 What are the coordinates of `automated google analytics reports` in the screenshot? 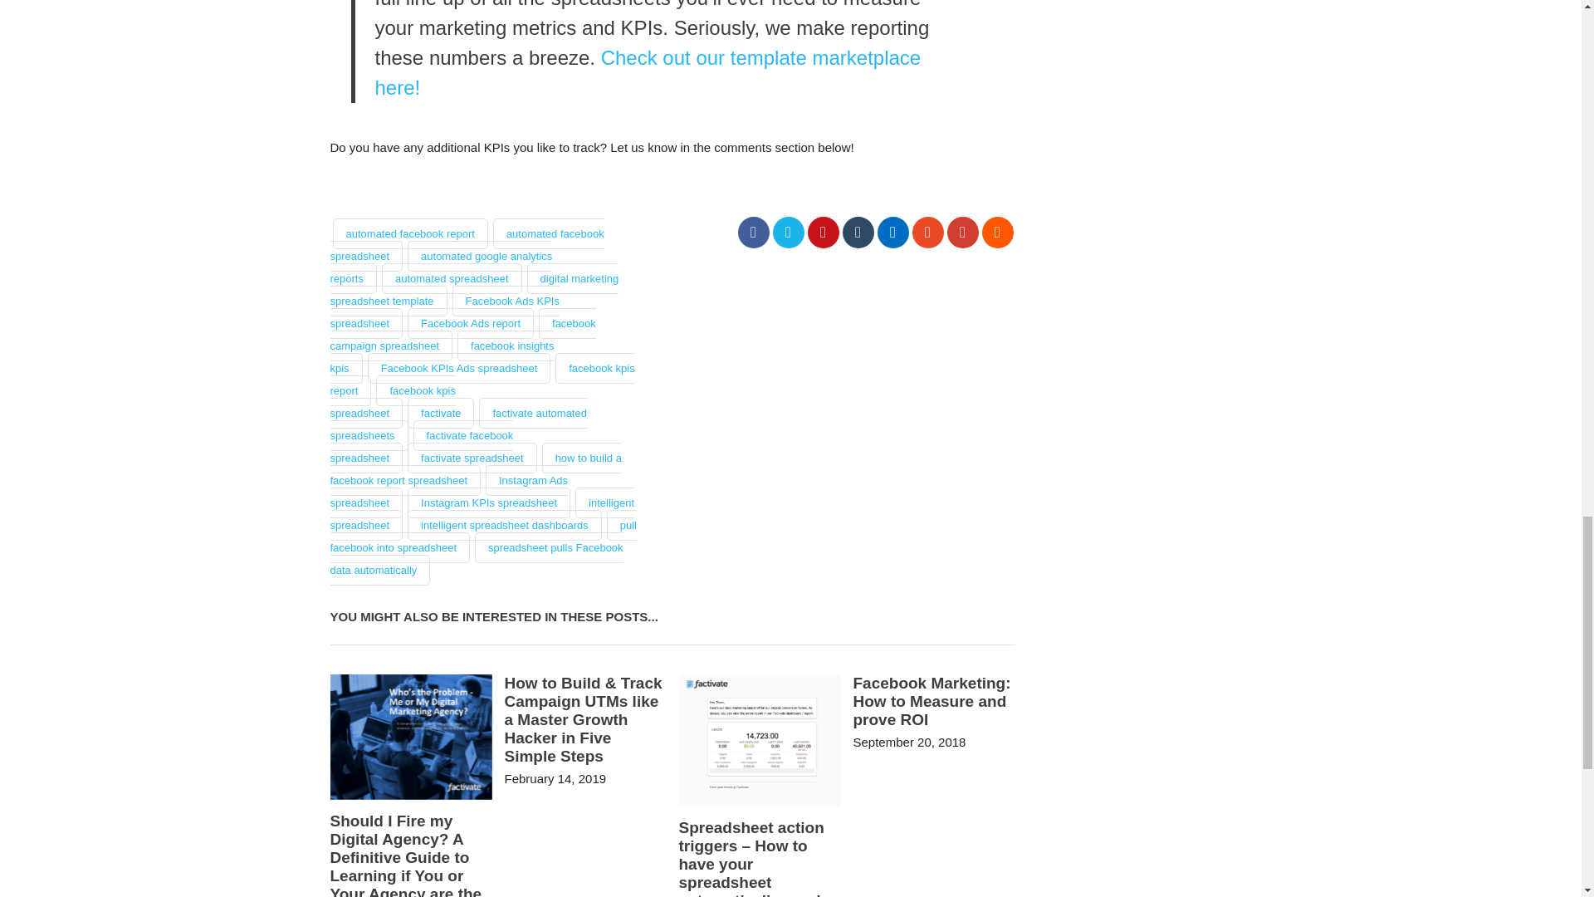 It's located at (442, 267).